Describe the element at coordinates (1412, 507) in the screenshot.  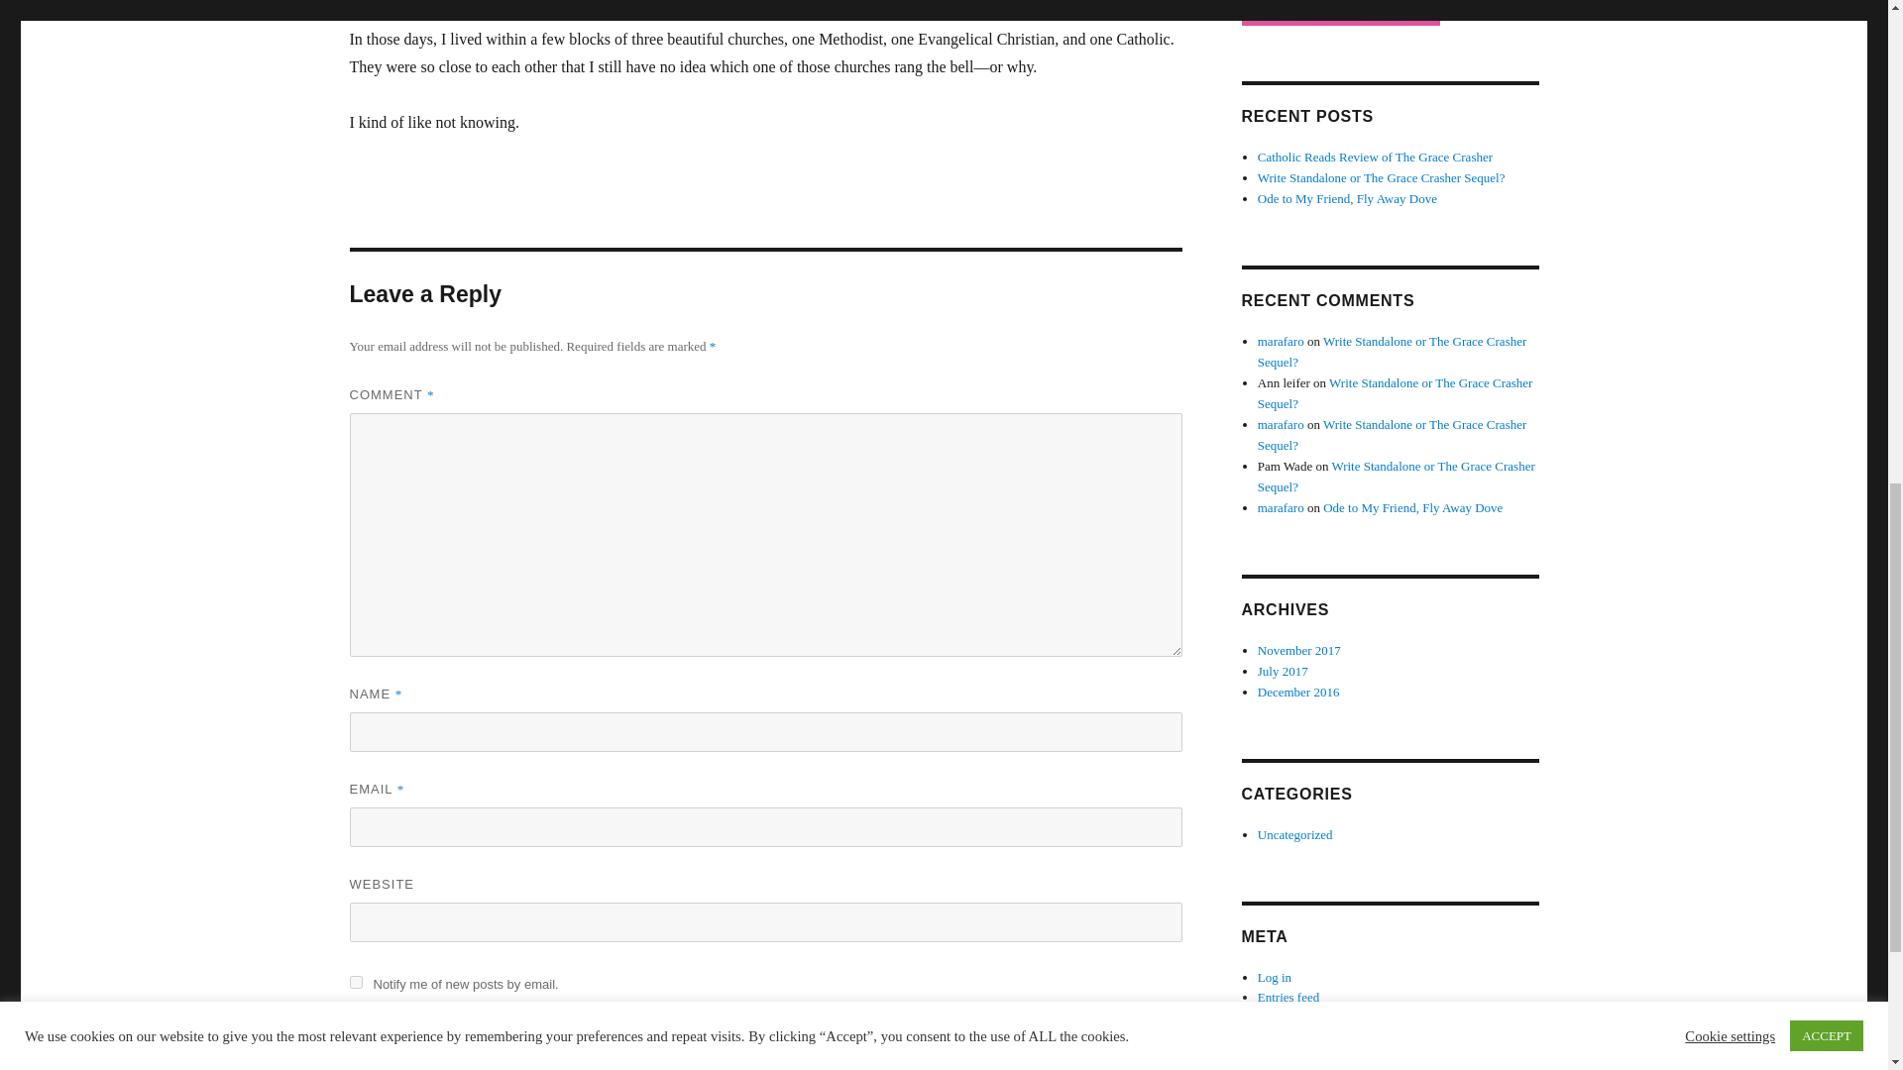
I see `Ode to My Friend, Fly Away Dove` at that location.